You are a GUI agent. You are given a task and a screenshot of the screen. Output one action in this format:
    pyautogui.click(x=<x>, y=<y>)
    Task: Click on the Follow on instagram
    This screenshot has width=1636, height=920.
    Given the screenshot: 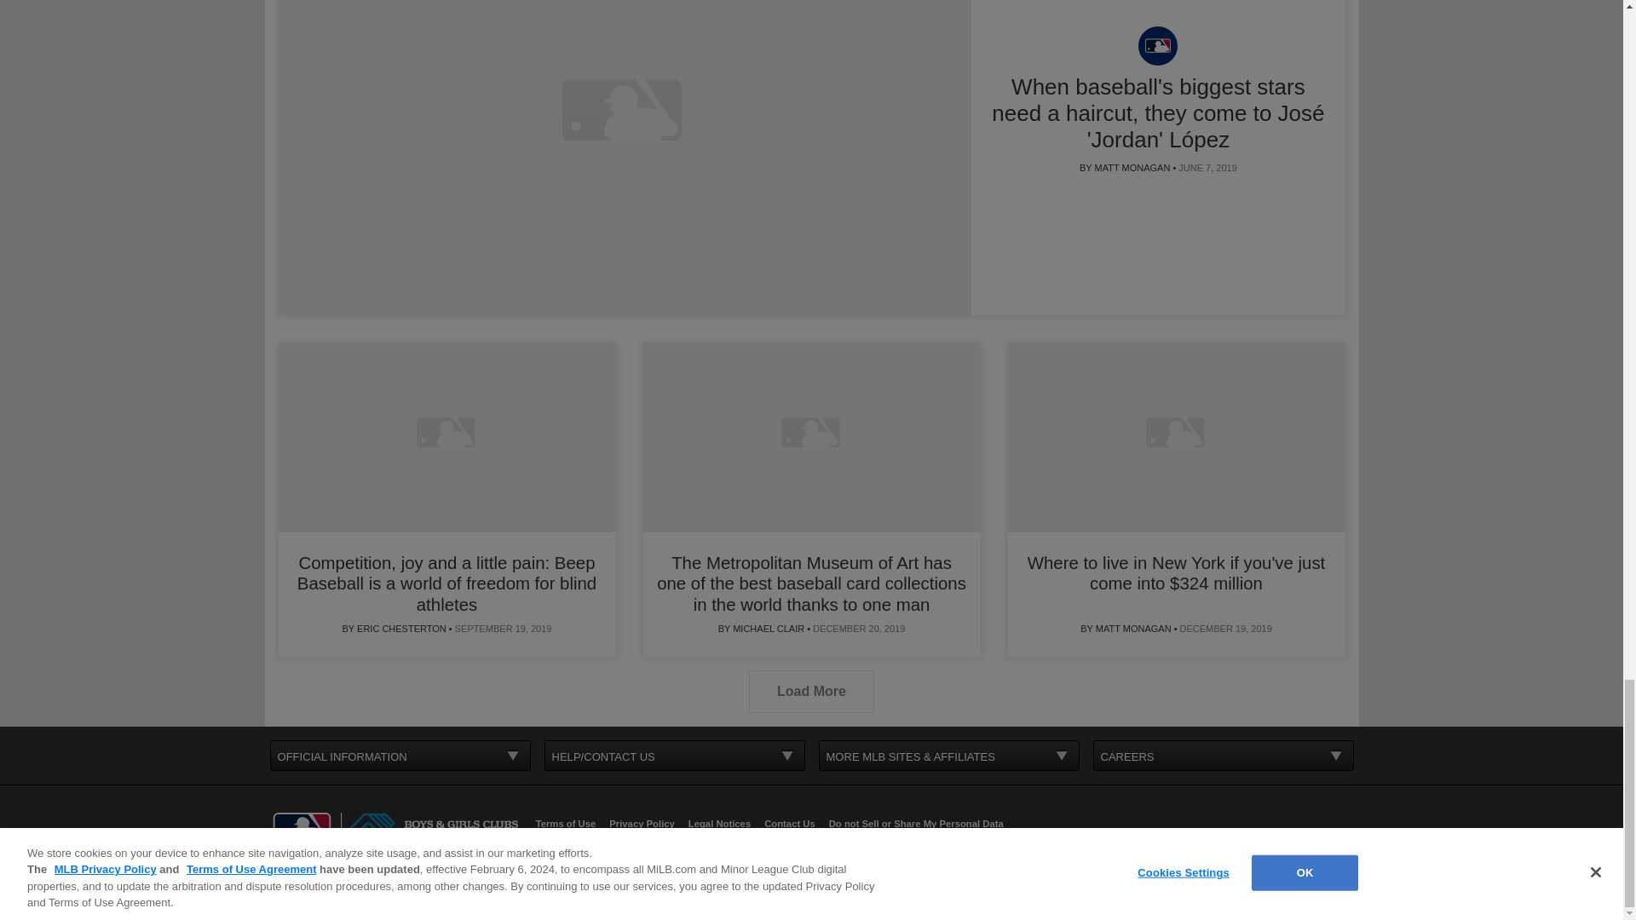 What is the action you would take?
    pyautogui.click(x=498, y=879)
    